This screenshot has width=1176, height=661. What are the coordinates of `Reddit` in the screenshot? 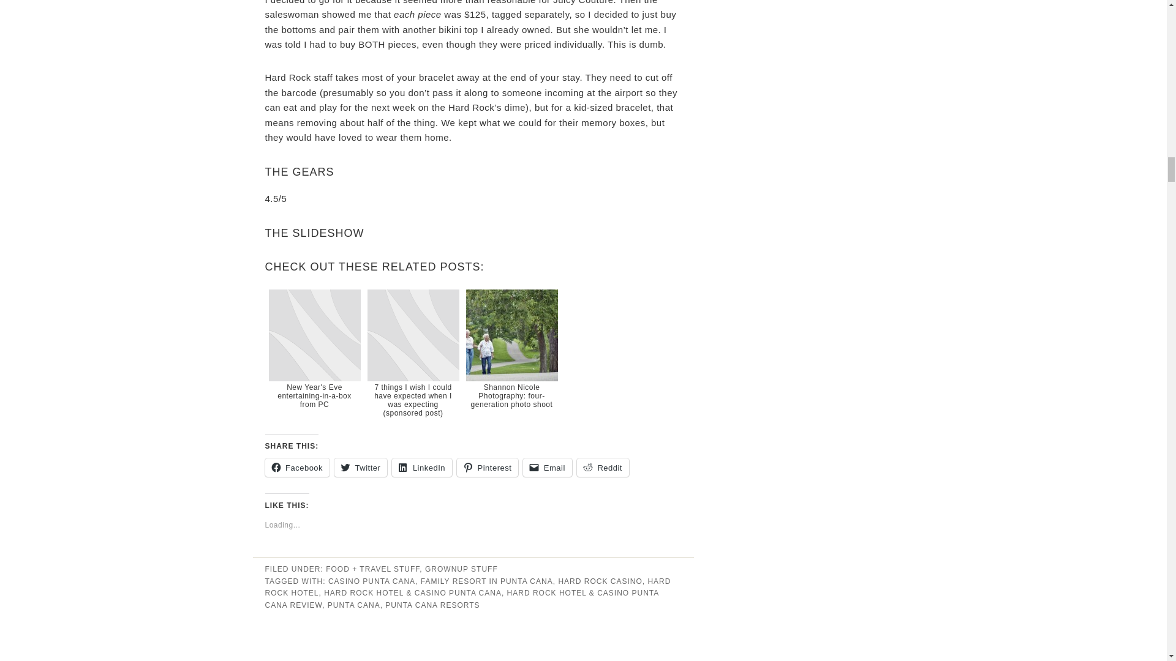 It's located at (603, 468).